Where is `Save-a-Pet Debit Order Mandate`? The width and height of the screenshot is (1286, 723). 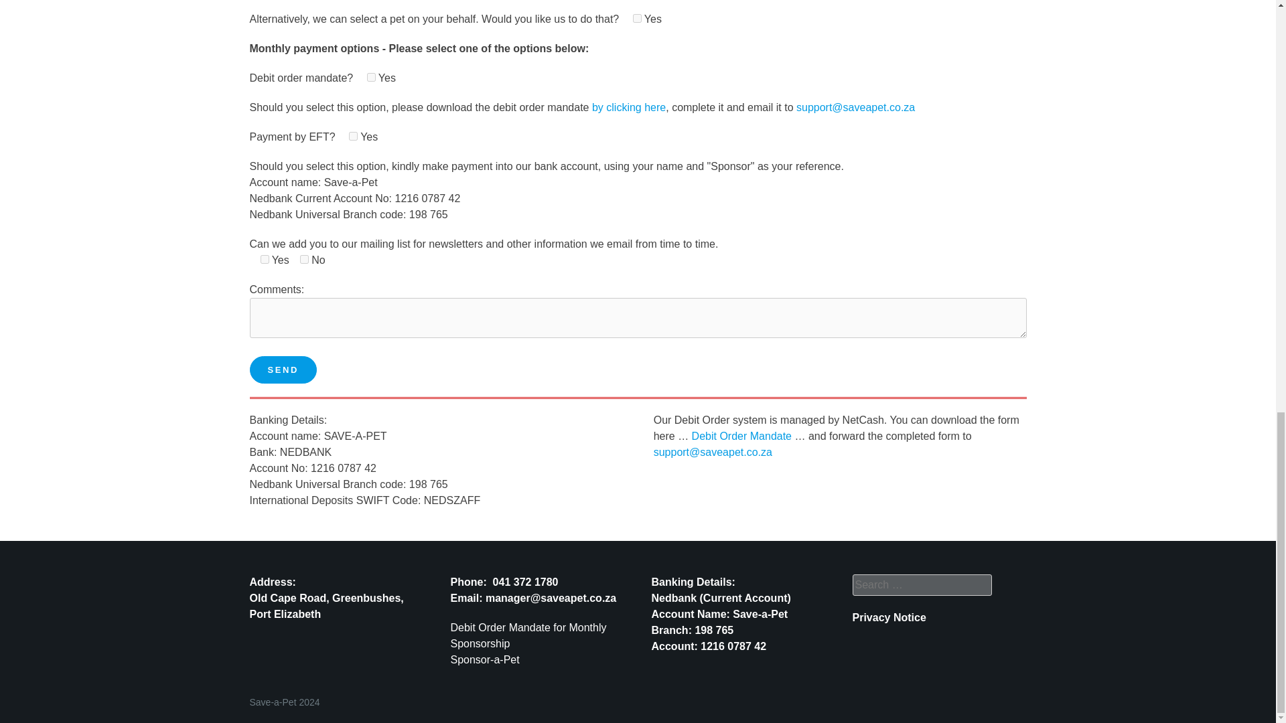 Save-a-Pet Debit Order Mandate is located at coordinates (628, 107).